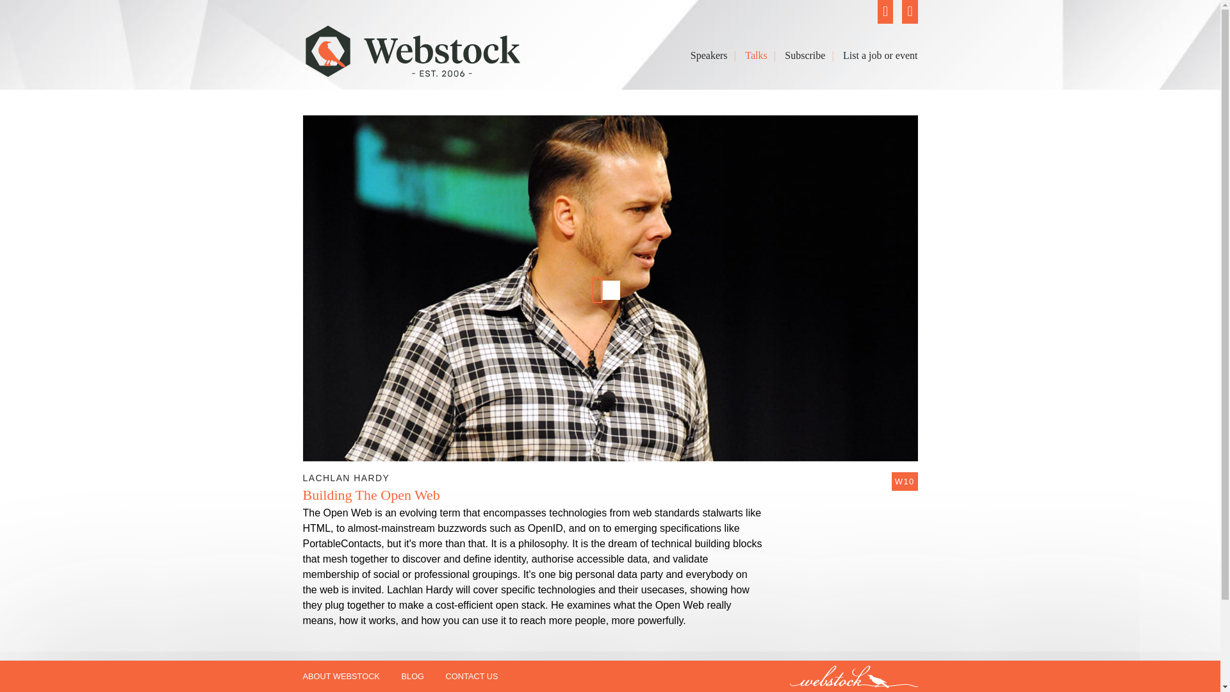  Describe the element at coordinates (905, 481) in the screenshot. I see `W10` at that location.